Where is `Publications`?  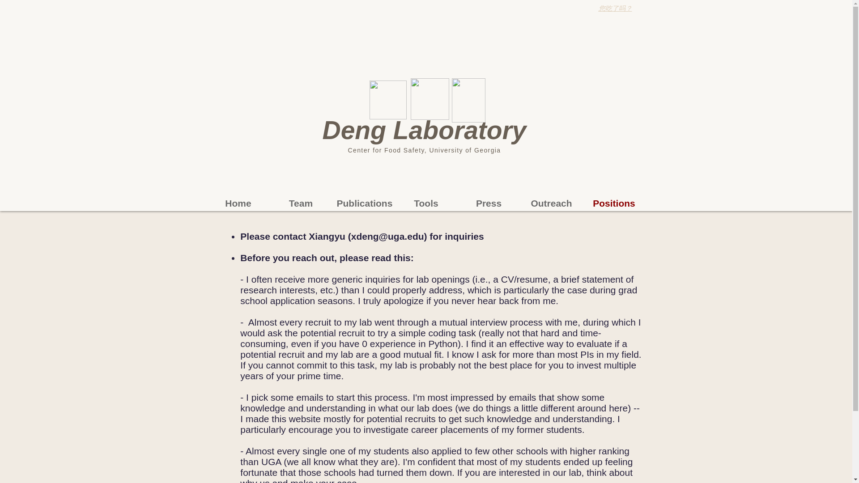 Publications is located at coordinates (363, 203).